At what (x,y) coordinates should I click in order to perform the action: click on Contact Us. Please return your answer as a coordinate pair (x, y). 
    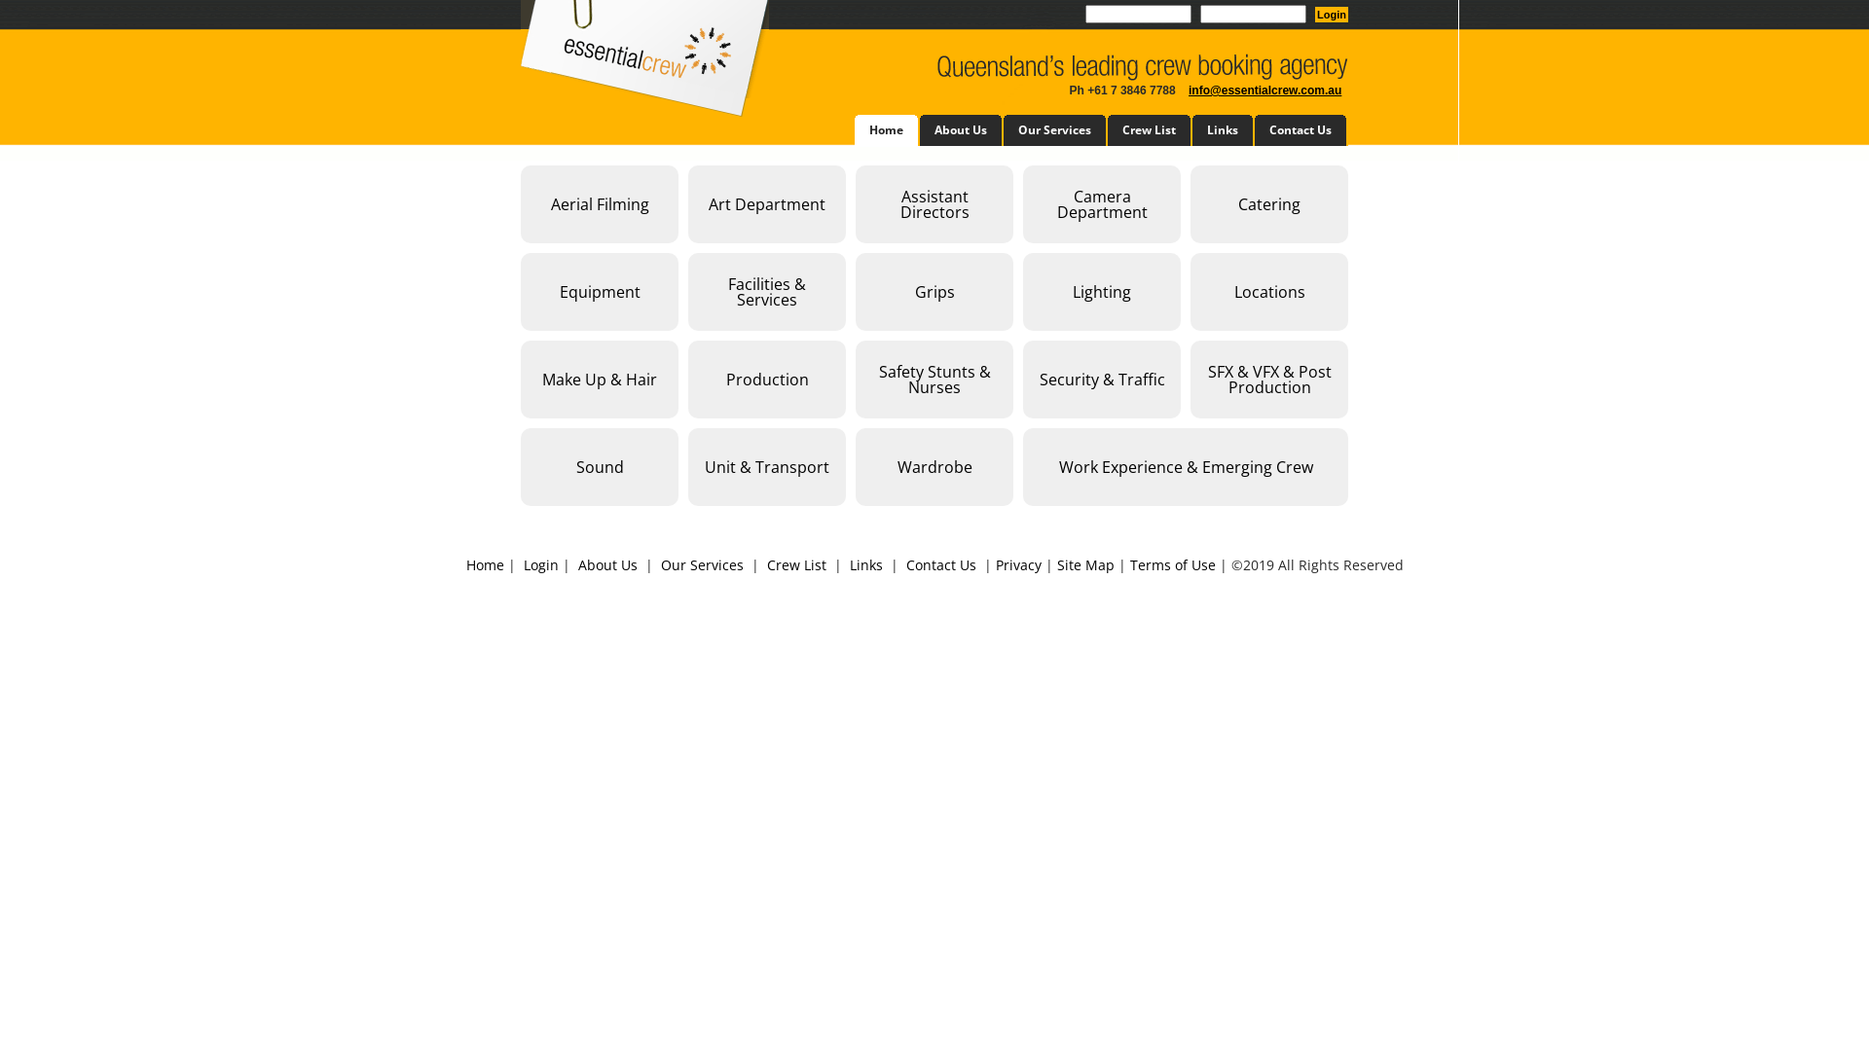
    Looking at the image, I should click on (1301, 130).